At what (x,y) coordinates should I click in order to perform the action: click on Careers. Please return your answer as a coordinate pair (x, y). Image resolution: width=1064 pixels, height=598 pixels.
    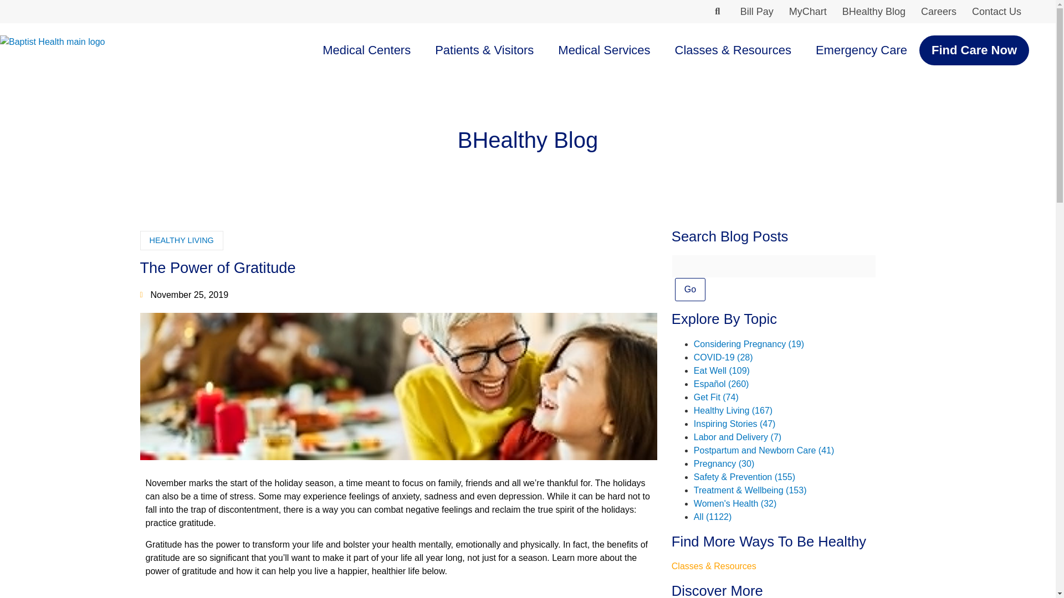
    Looking at the image, I should click on (938, 12).